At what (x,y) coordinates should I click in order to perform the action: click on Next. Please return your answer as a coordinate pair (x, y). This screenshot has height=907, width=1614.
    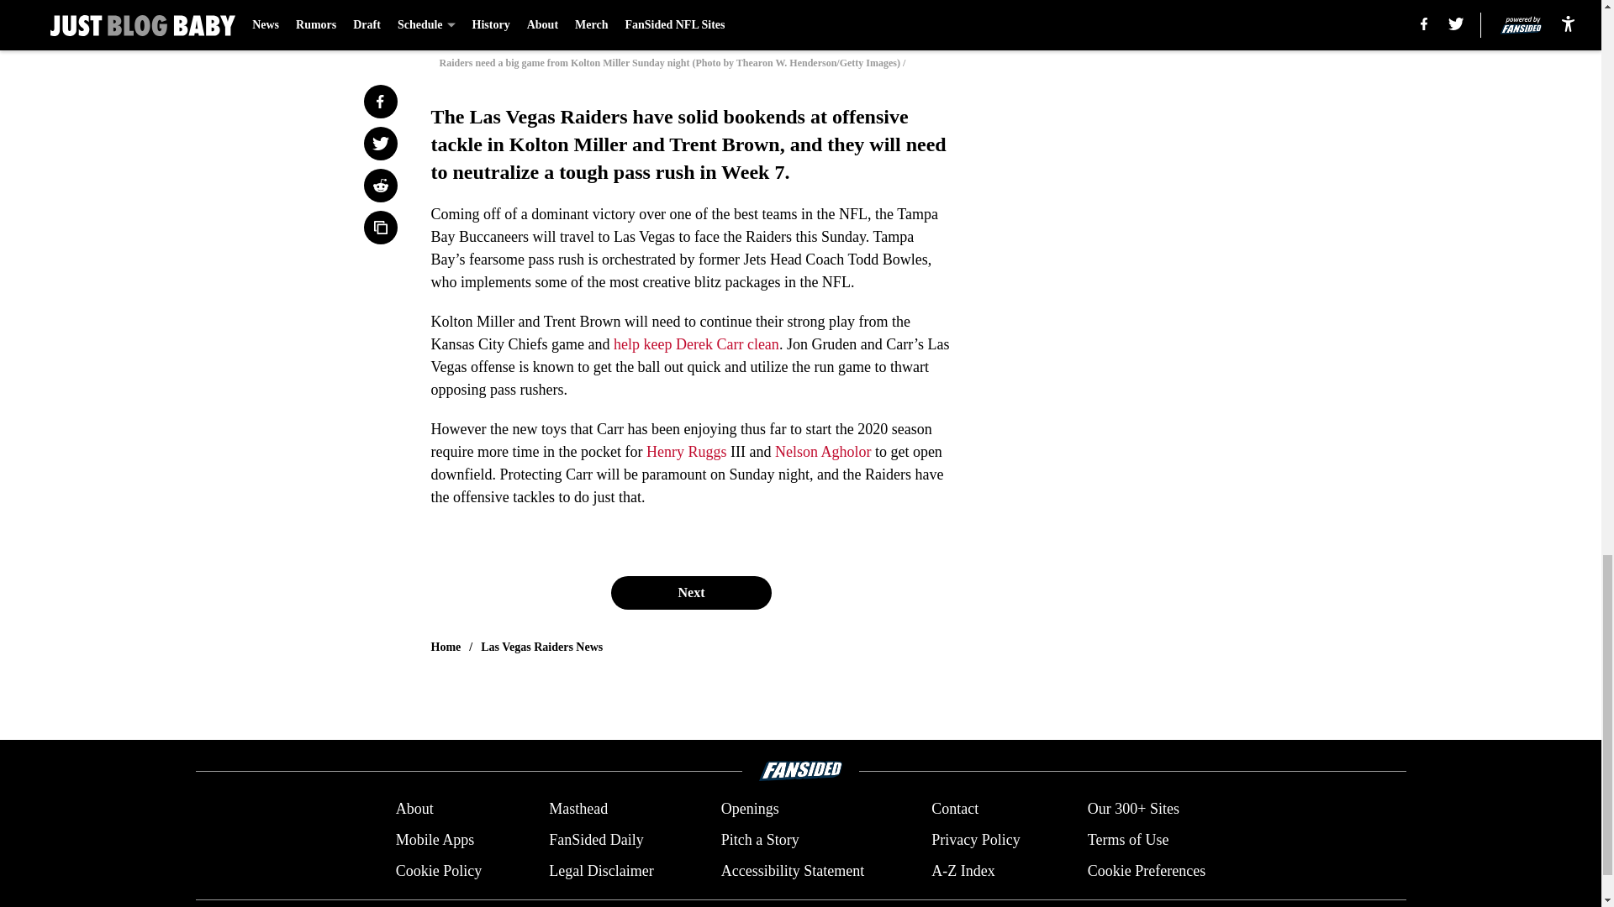
    Looking at the image, I should click on (690, 592).